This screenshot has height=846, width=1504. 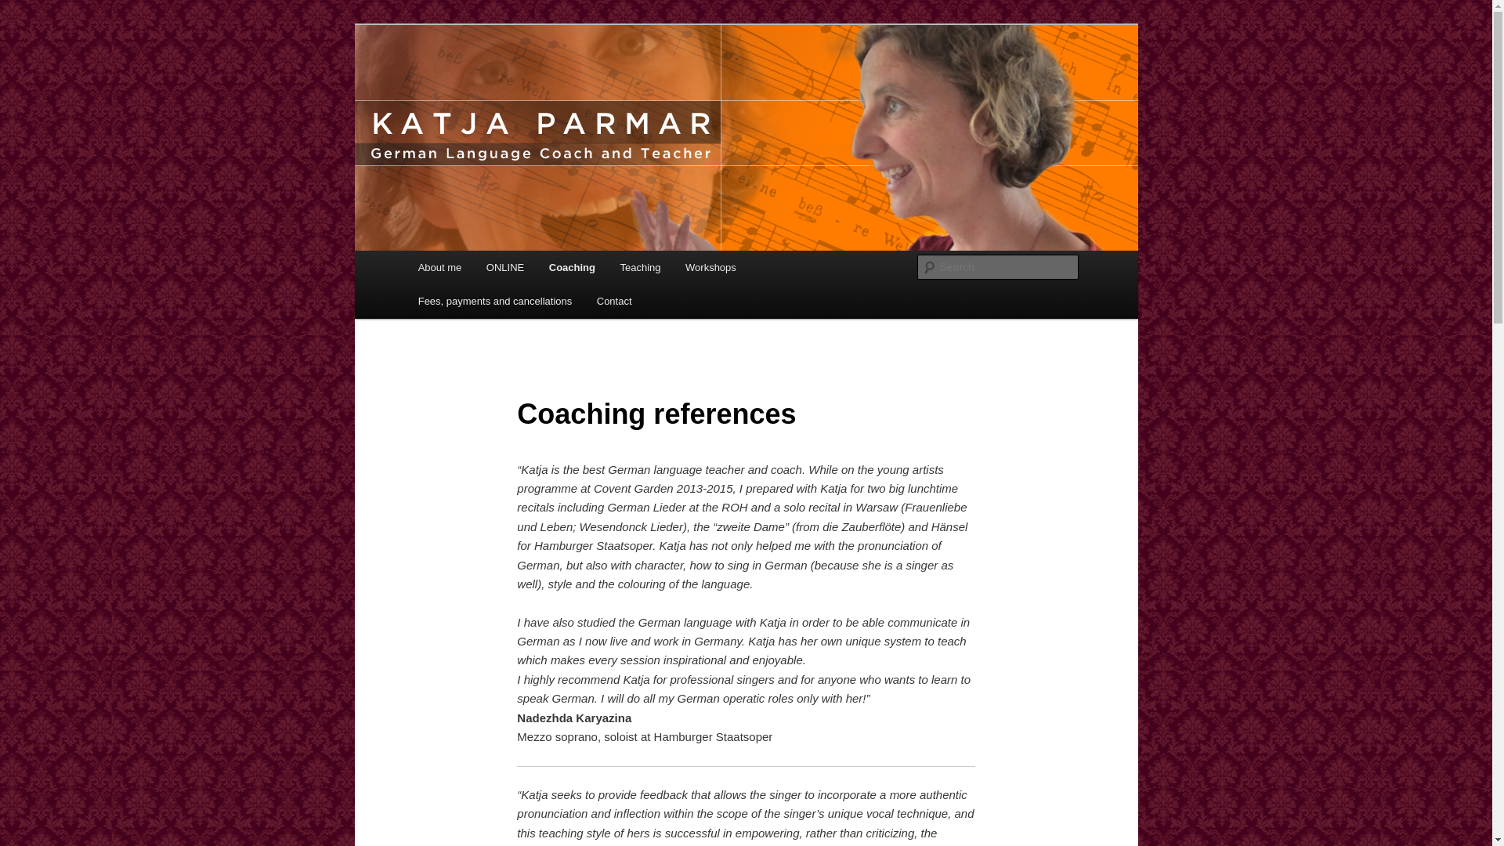 What do you see at coordinates (641, 266) in the screenshot?
I see `Teaching` at bounding box center [641, 266].